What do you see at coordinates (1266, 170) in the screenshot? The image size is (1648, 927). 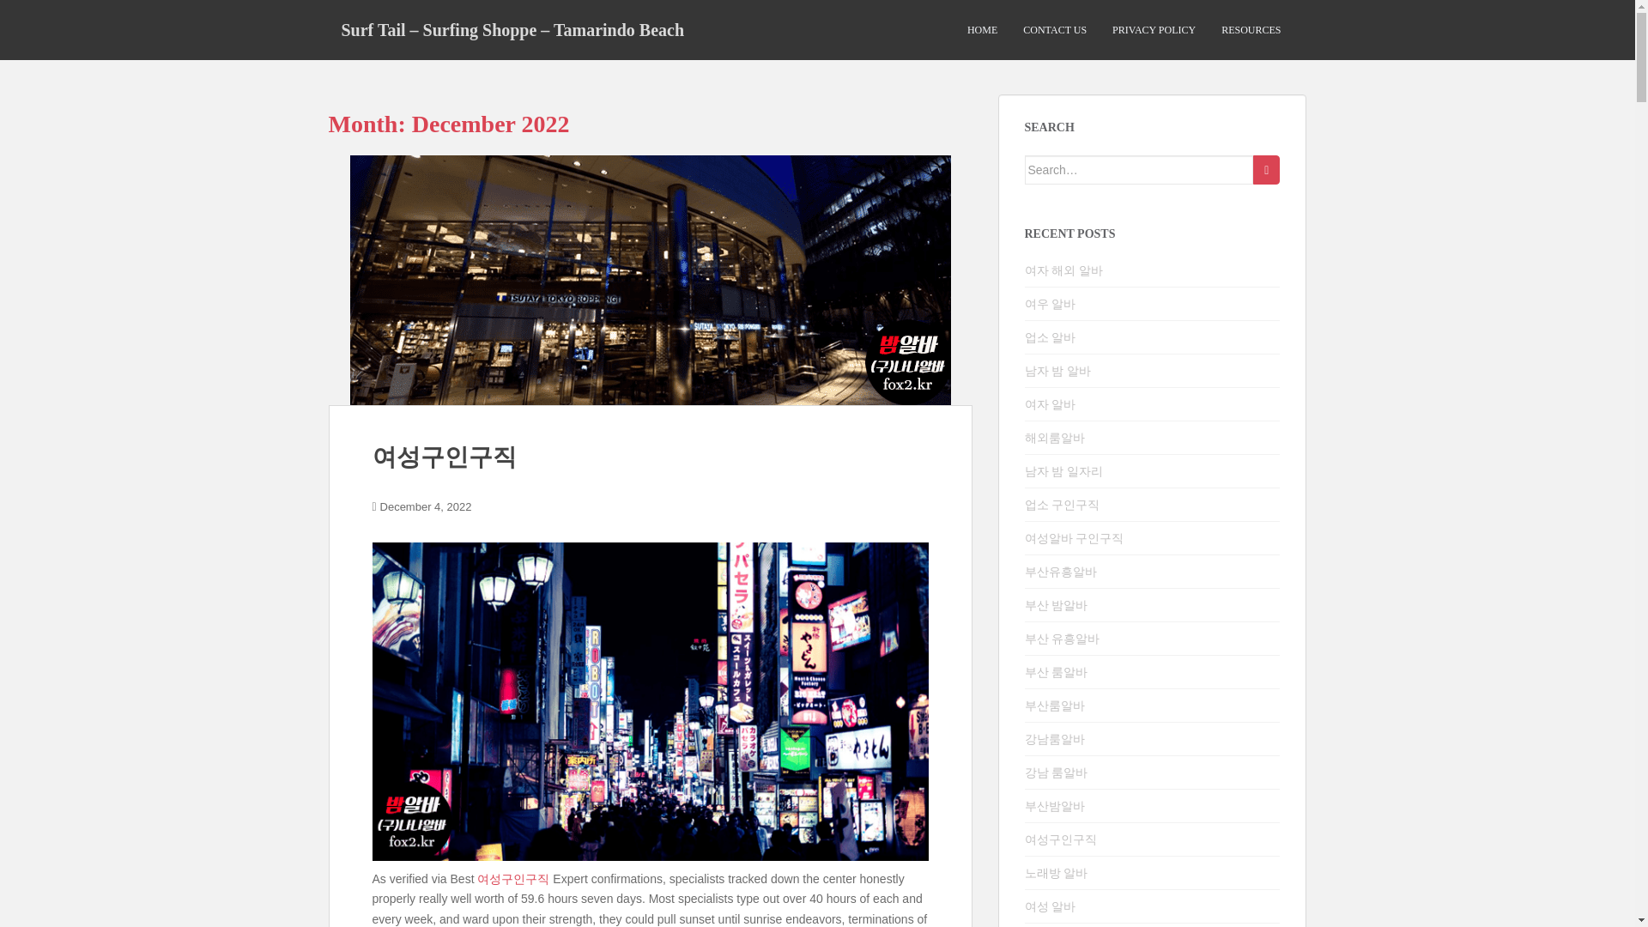 I see `Search` at bounding box center [1266, 170].